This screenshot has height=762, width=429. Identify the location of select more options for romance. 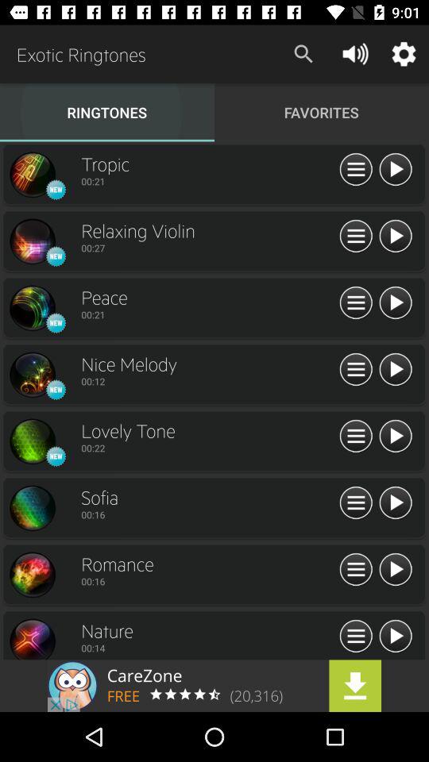
(356, 570).